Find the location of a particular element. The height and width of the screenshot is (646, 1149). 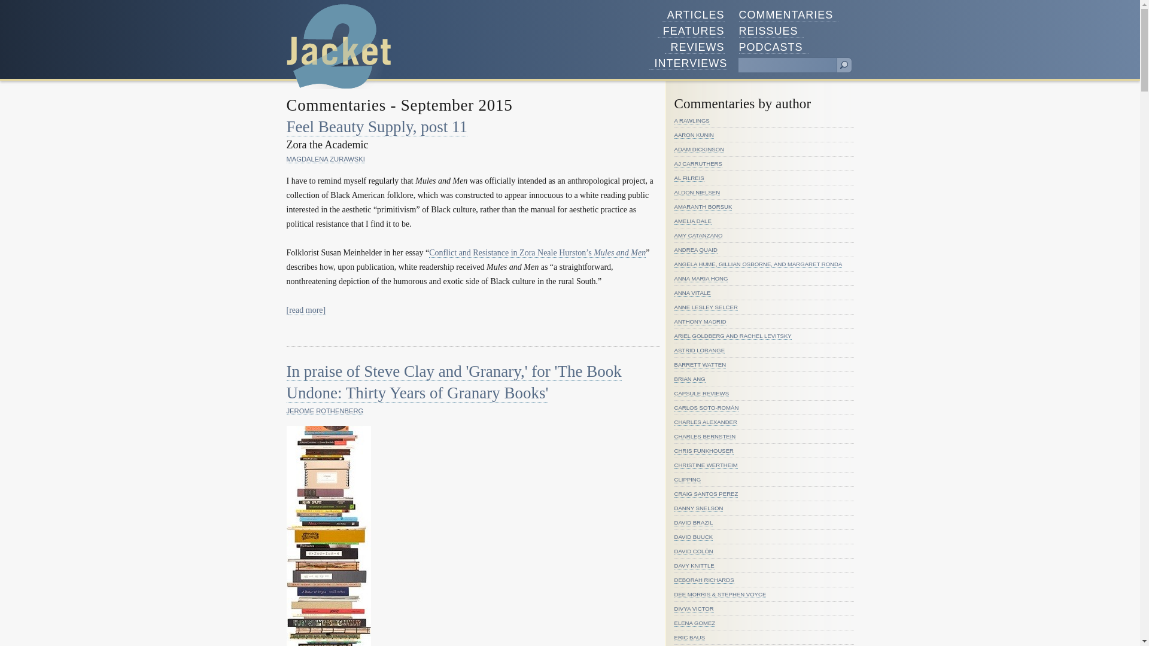

Search is located at coordinates (844, 65).